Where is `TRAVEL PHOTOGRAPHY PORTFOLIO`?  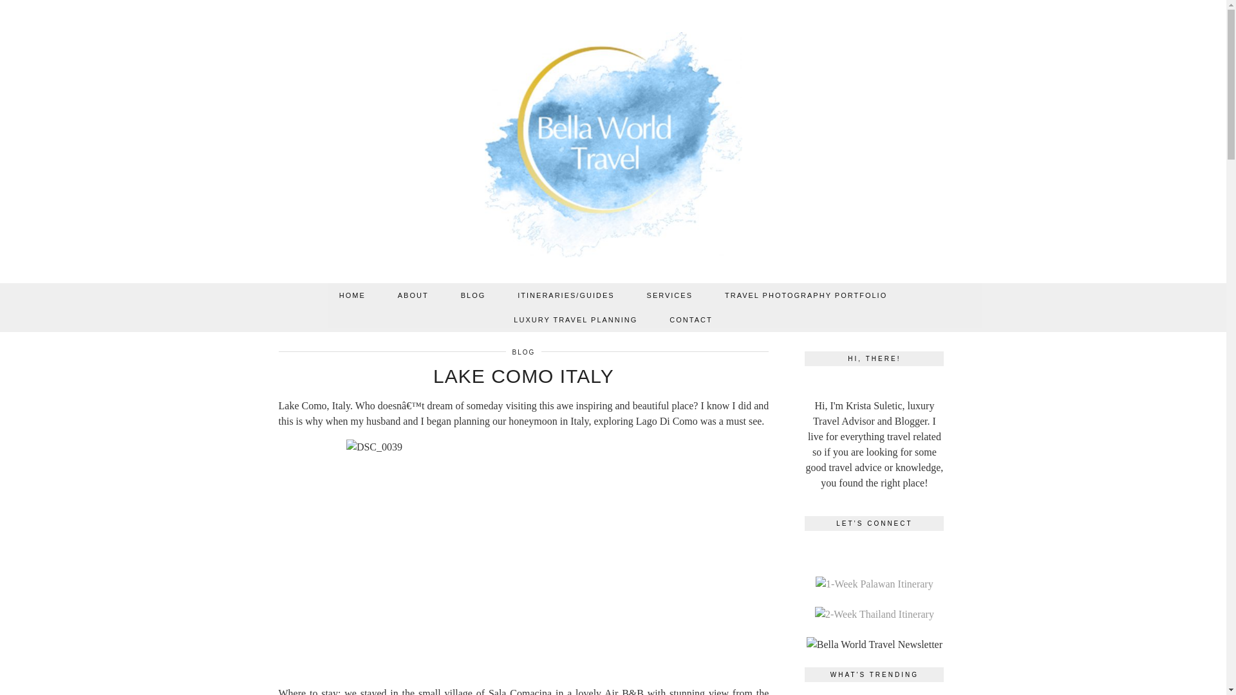
TRAVEL PHOTOGRAPHY PORTFOLIO is located at coordinates (806, 295).